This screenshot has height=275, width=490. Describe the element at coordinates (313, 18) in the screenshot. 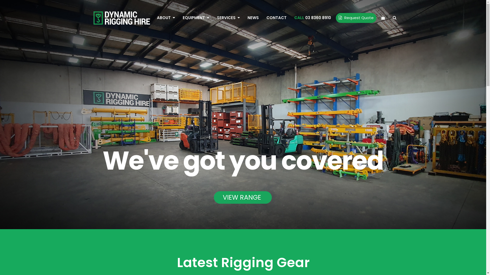

I see `CALL 03 8360 8910` at that location.